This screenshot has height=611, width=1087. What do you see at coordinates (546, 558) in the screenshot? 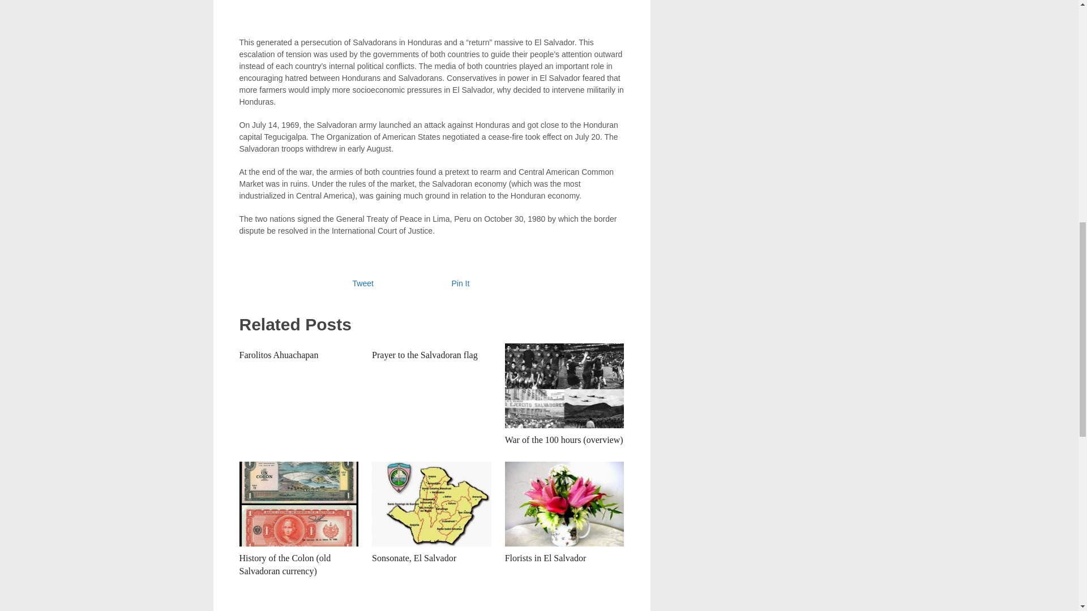
I see `Florists in El Salvador` at bounding box center [546, 558].